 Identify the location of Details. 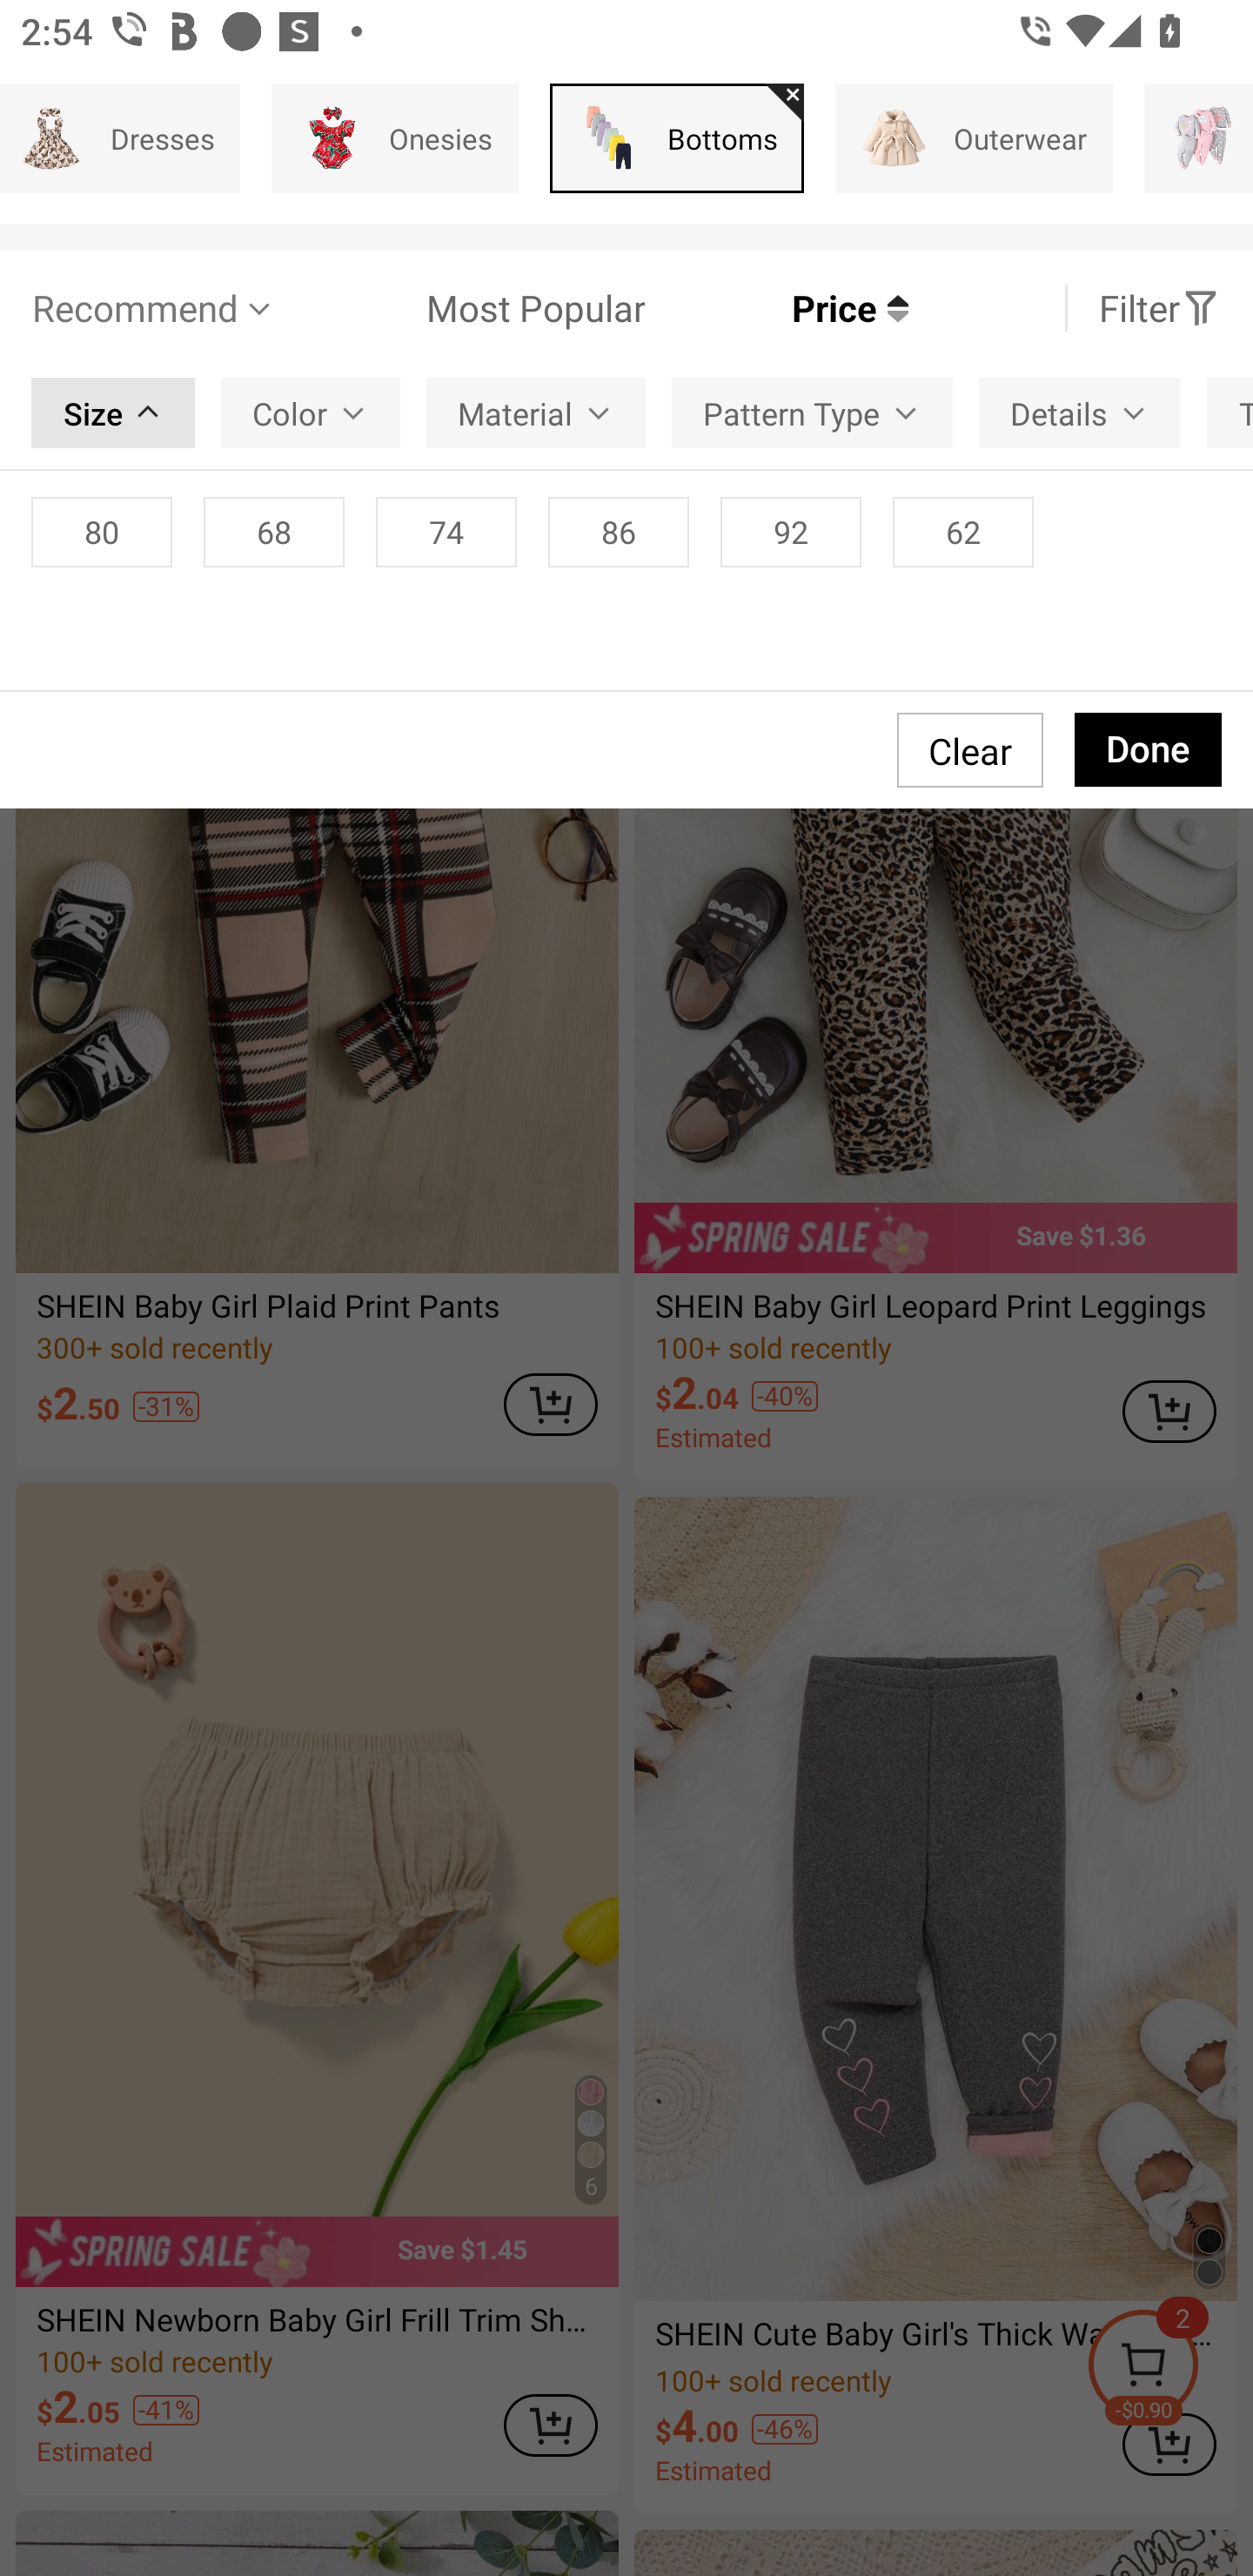
(1079, 413).